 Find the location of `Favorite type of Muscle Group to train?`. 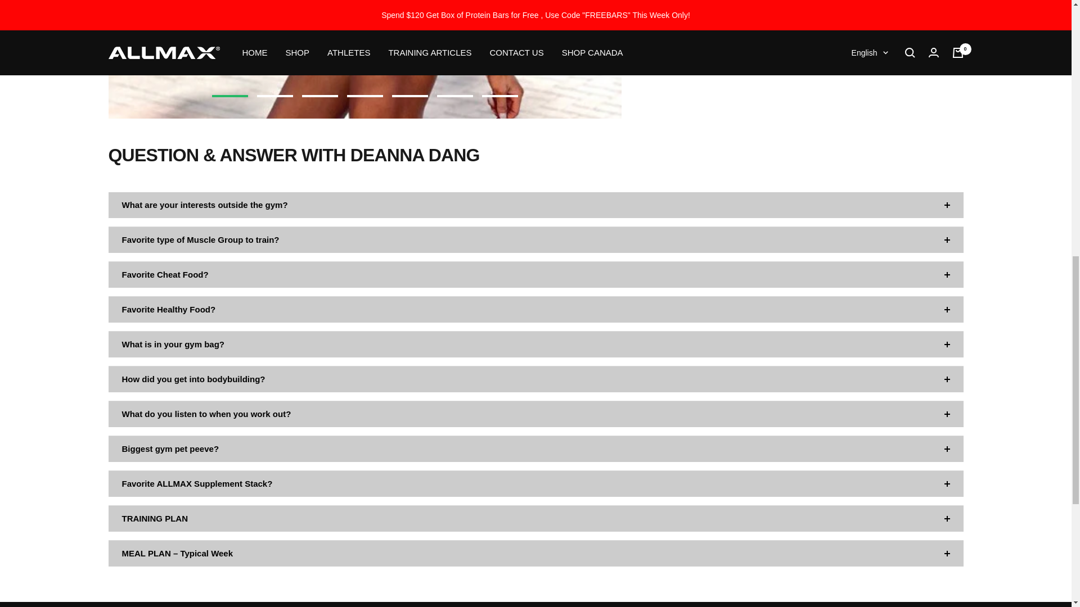

Favorite type of Muscle Group to train? is located at coordinates (535, 239).